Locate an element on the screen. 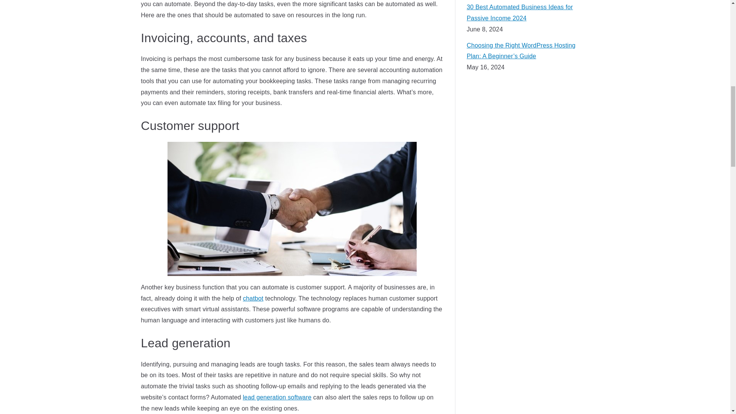 The image size is (736, 414). chatbot is located at coordinates (253, 298).